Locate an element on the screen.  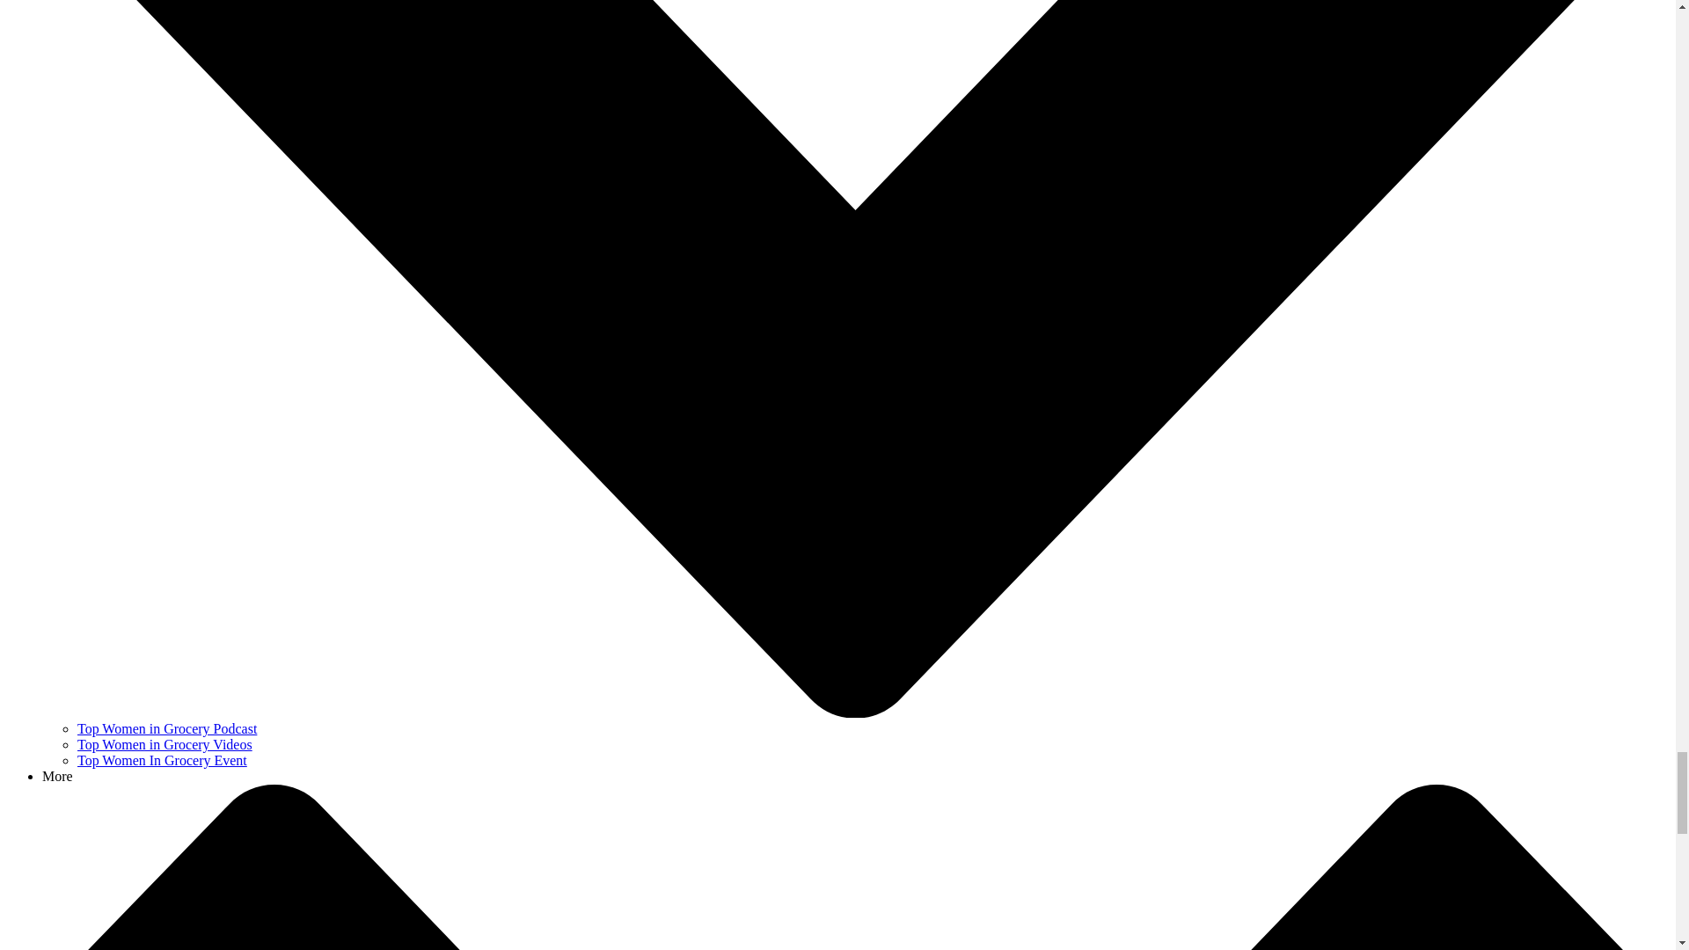
Top Women in Grocery Videos is located at coordinates (165, 744).